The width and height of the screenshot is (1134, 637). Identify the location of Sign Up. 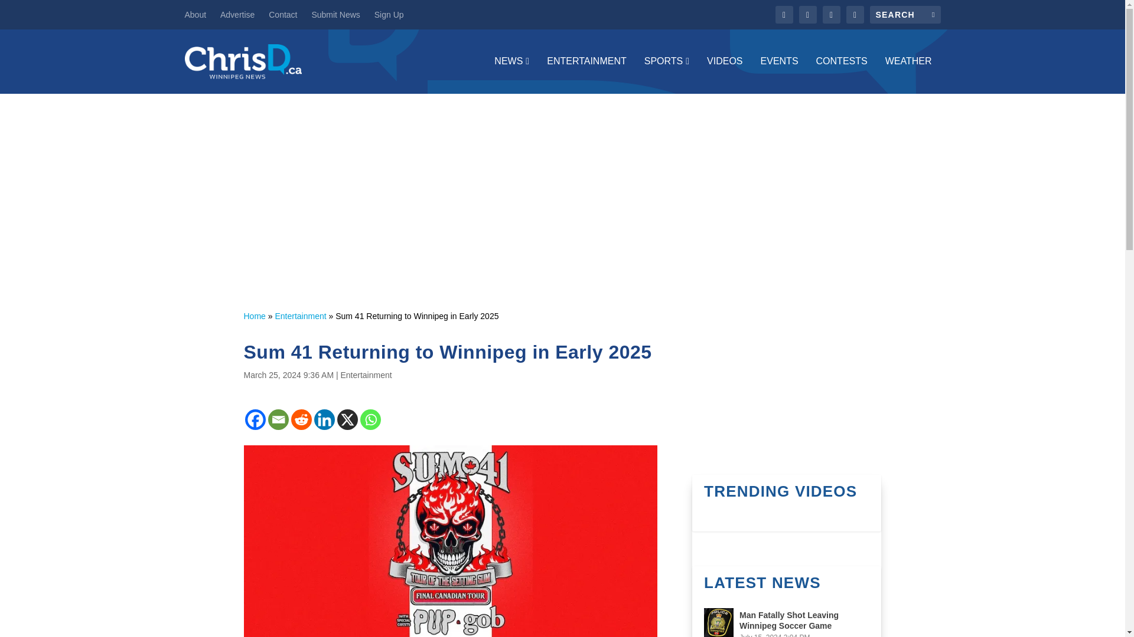
(389, 14).